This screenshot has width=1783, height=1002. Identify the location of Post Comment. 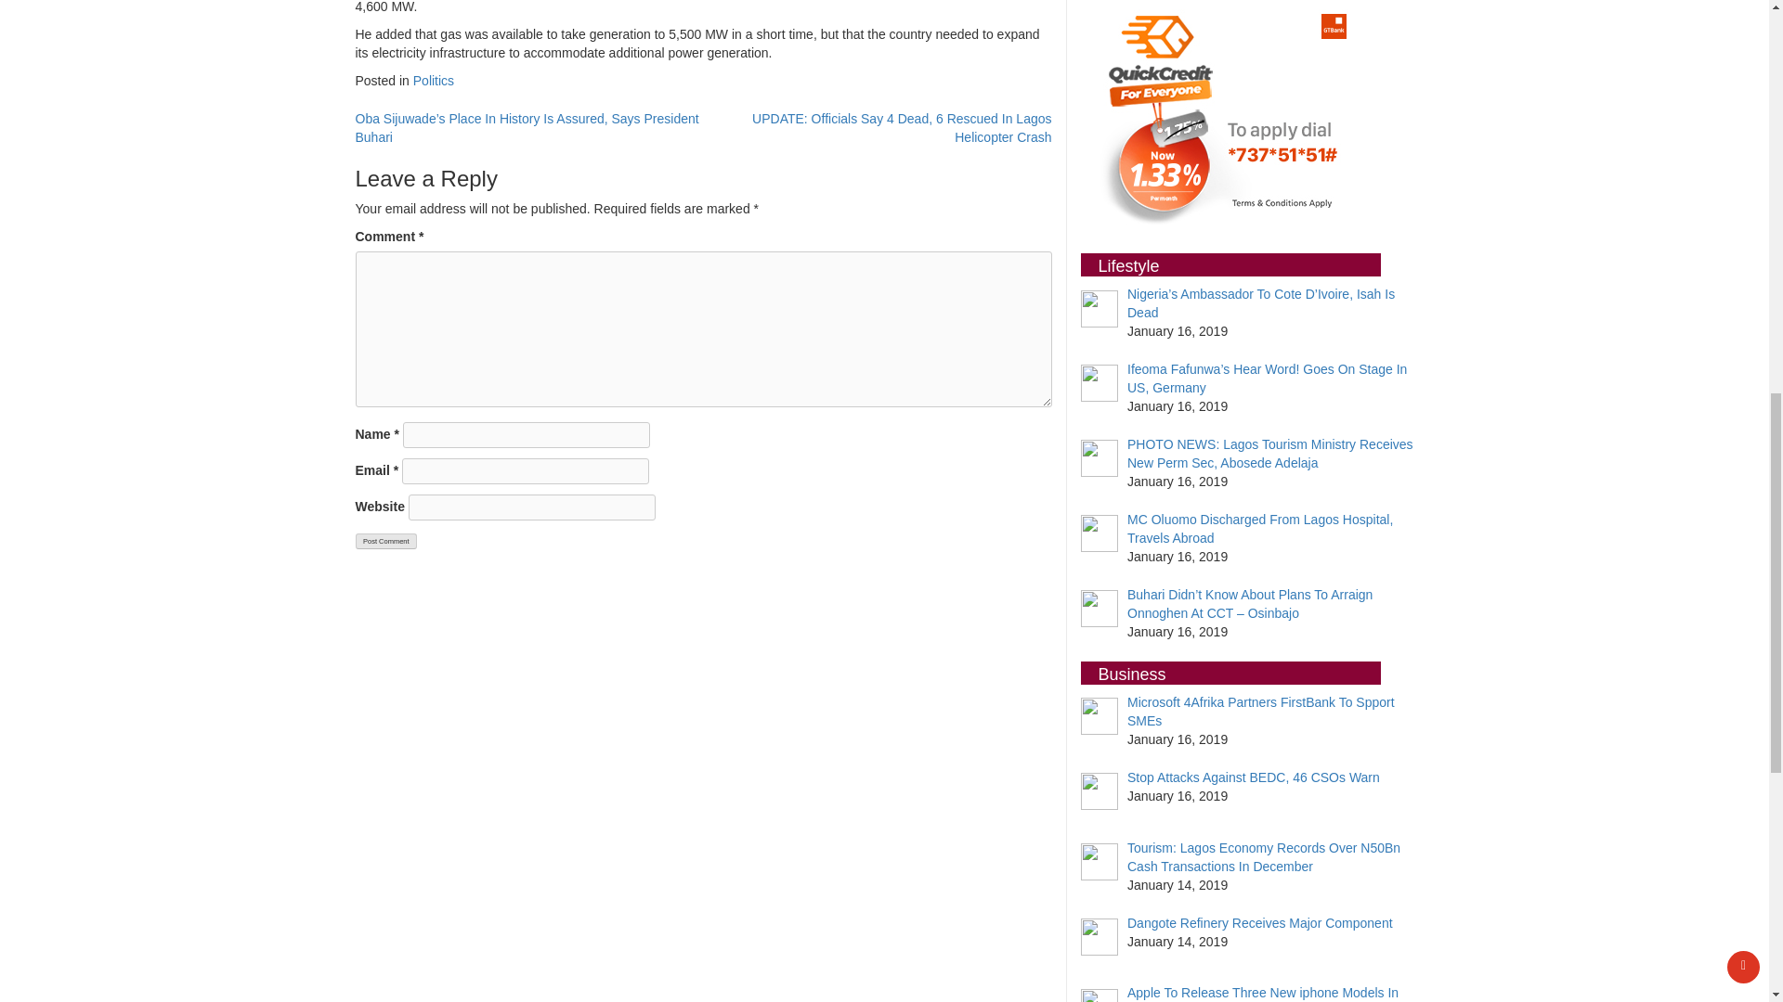
(386, 540).